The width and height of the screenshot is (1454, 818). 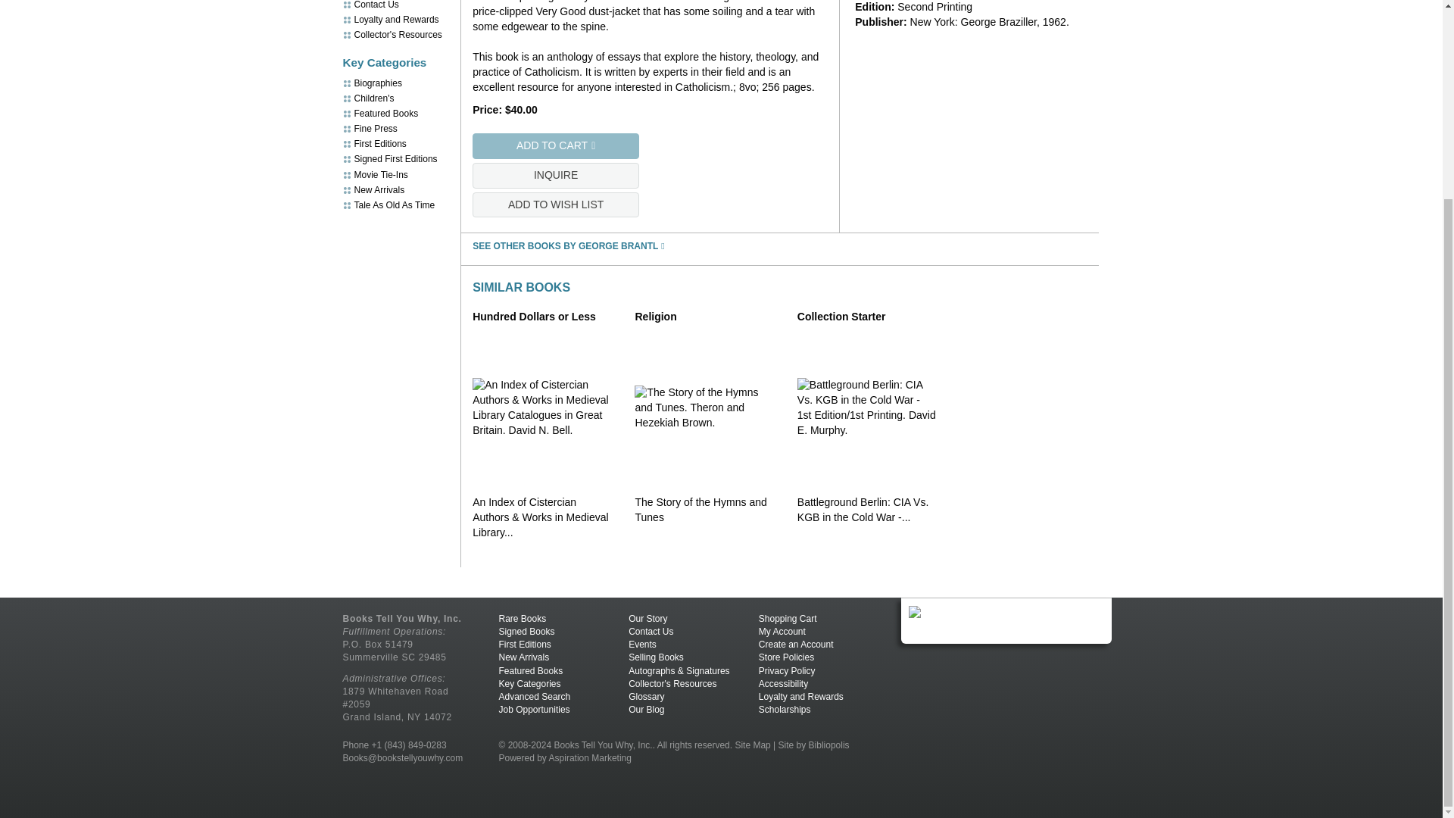 What do you see at coordinates (813, 745) in the screenshot?
I see `Site by Bibliopolis` at bounding box center [813, 745].